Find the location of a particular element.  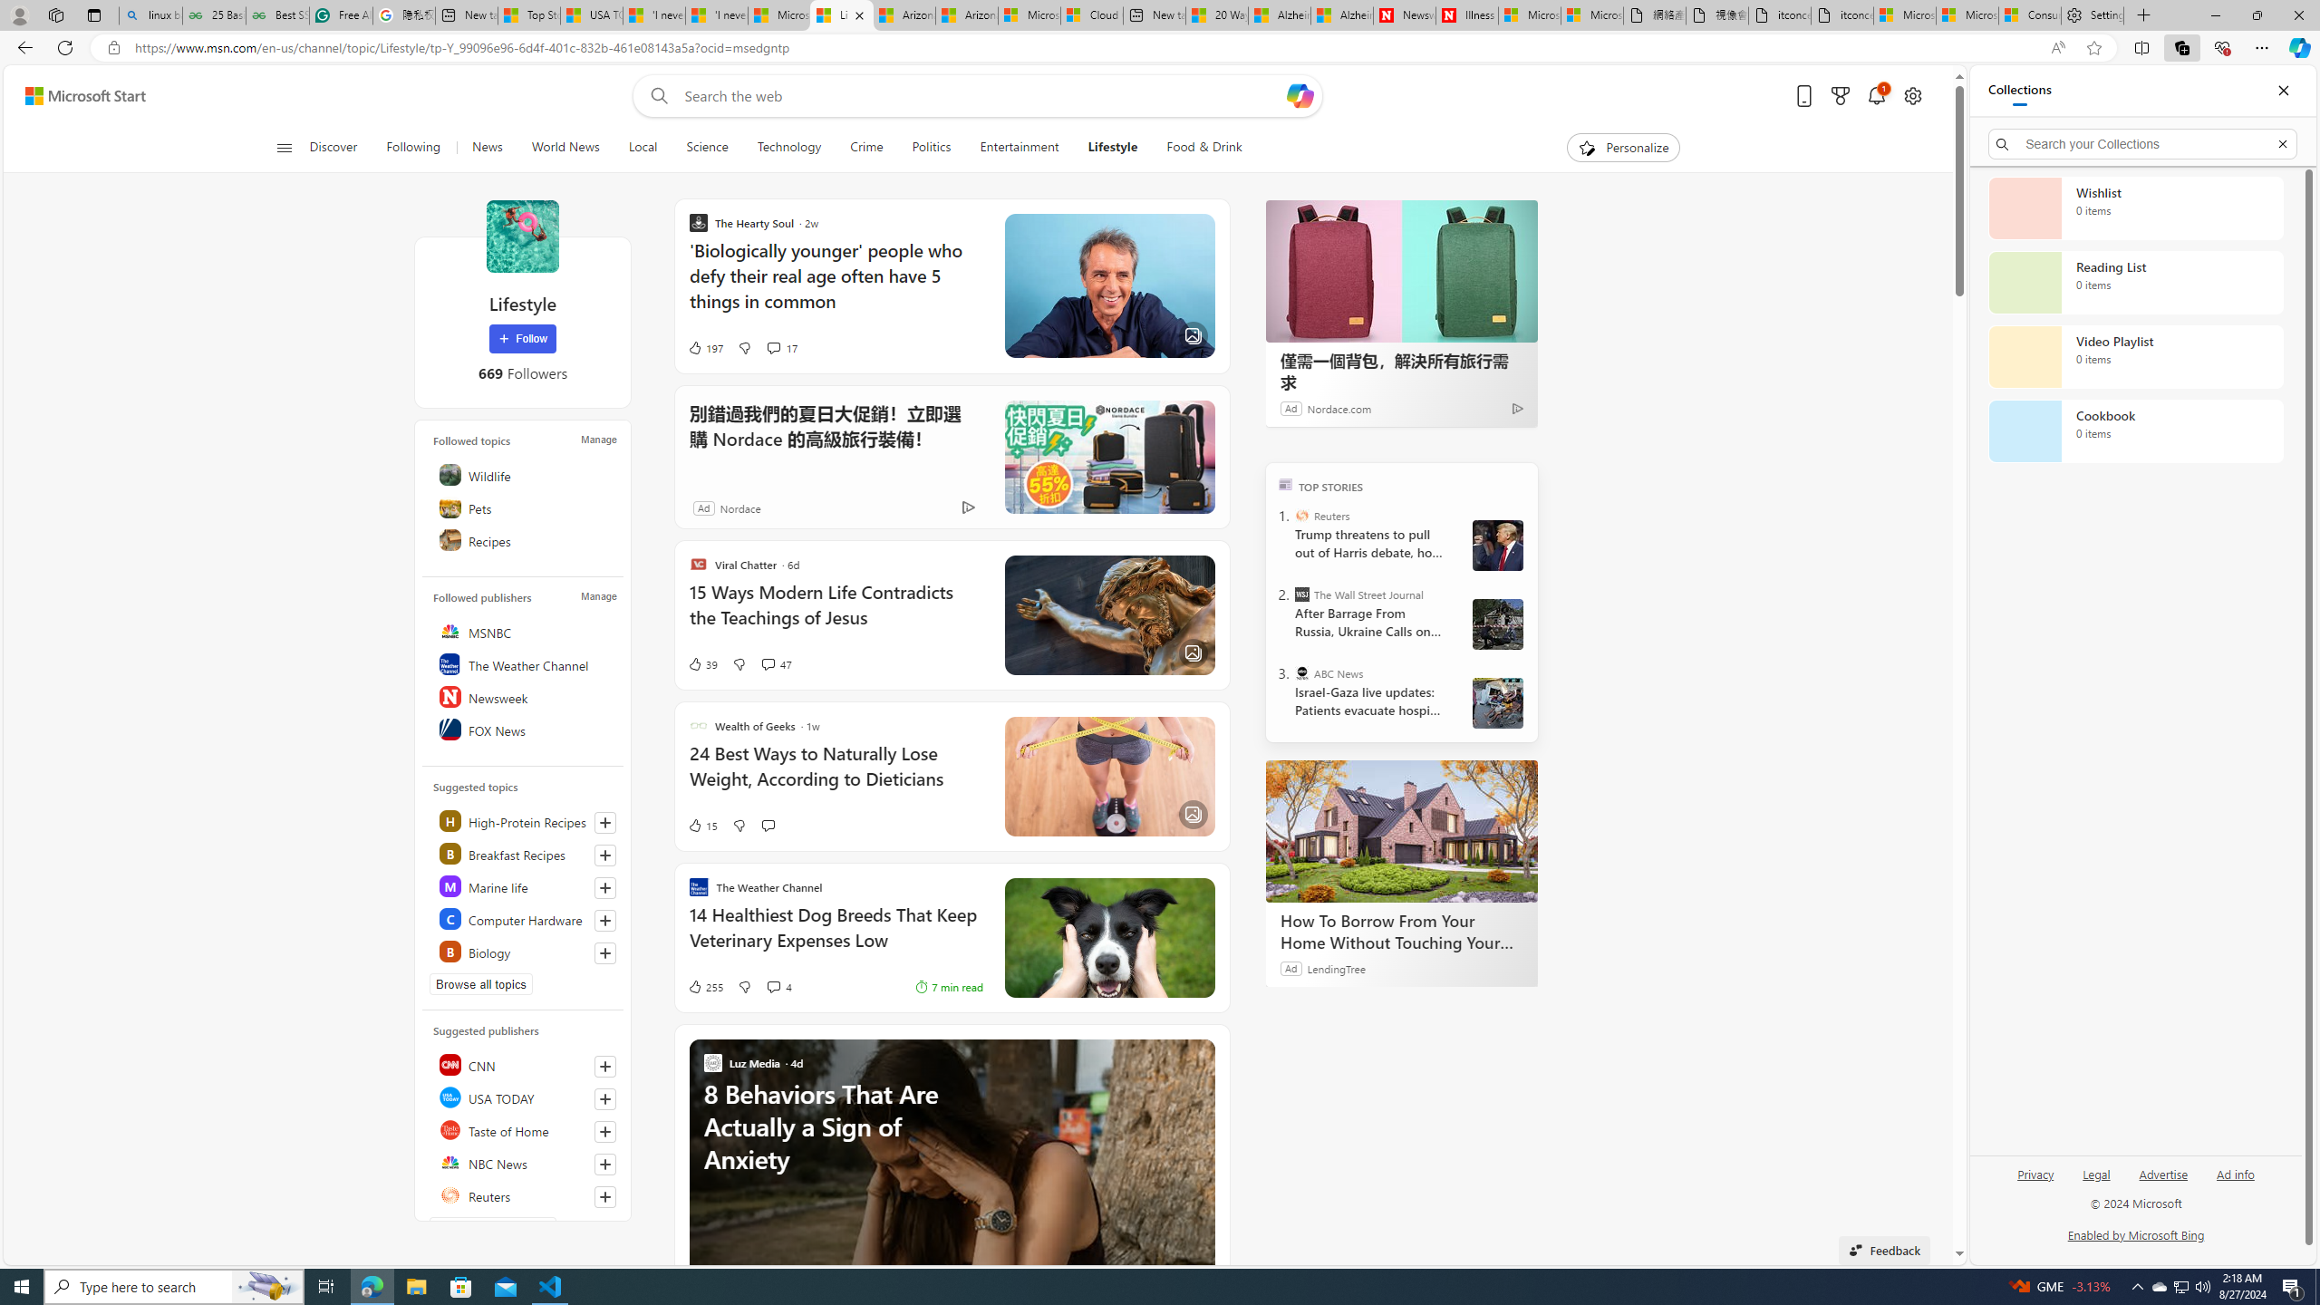

Newsweek - News, Analysis, Politics, Business, Technology is located at coordinates (1405, 15).